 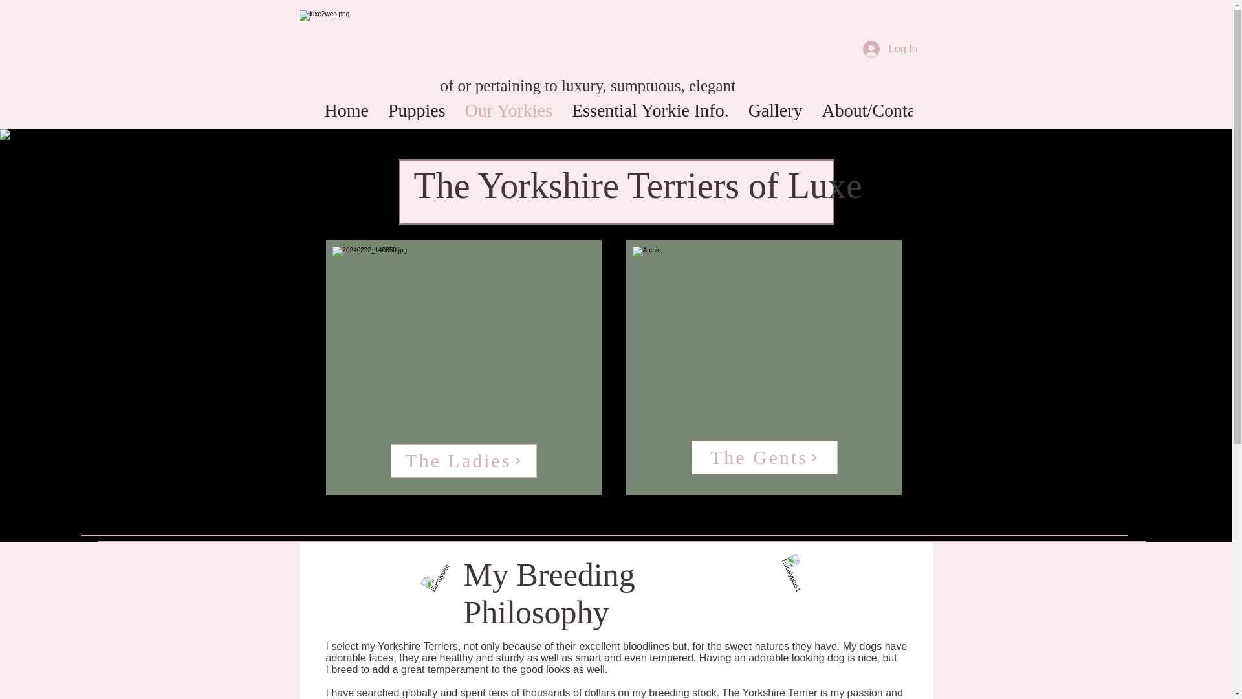 I want to click on The Gents, so click(x=763, y=458).